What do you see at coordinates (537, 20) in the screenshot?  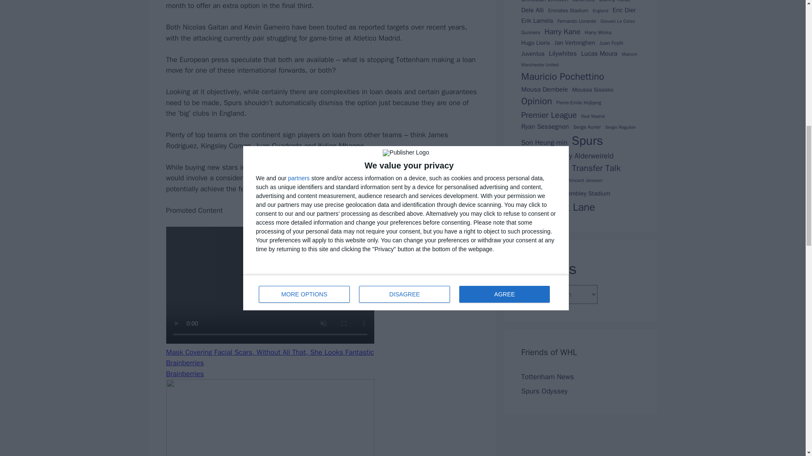 I see `Erik Lamela` at bounding box center [537, 20].